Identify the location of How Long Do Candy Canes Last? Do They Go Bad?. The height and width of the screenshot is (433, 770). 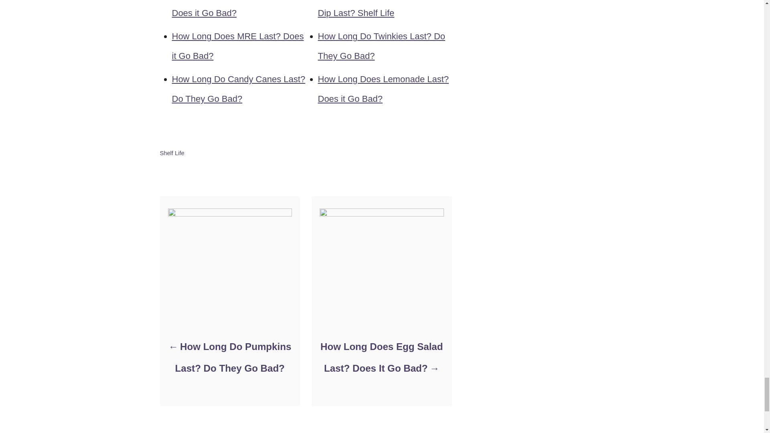
(238, 89).